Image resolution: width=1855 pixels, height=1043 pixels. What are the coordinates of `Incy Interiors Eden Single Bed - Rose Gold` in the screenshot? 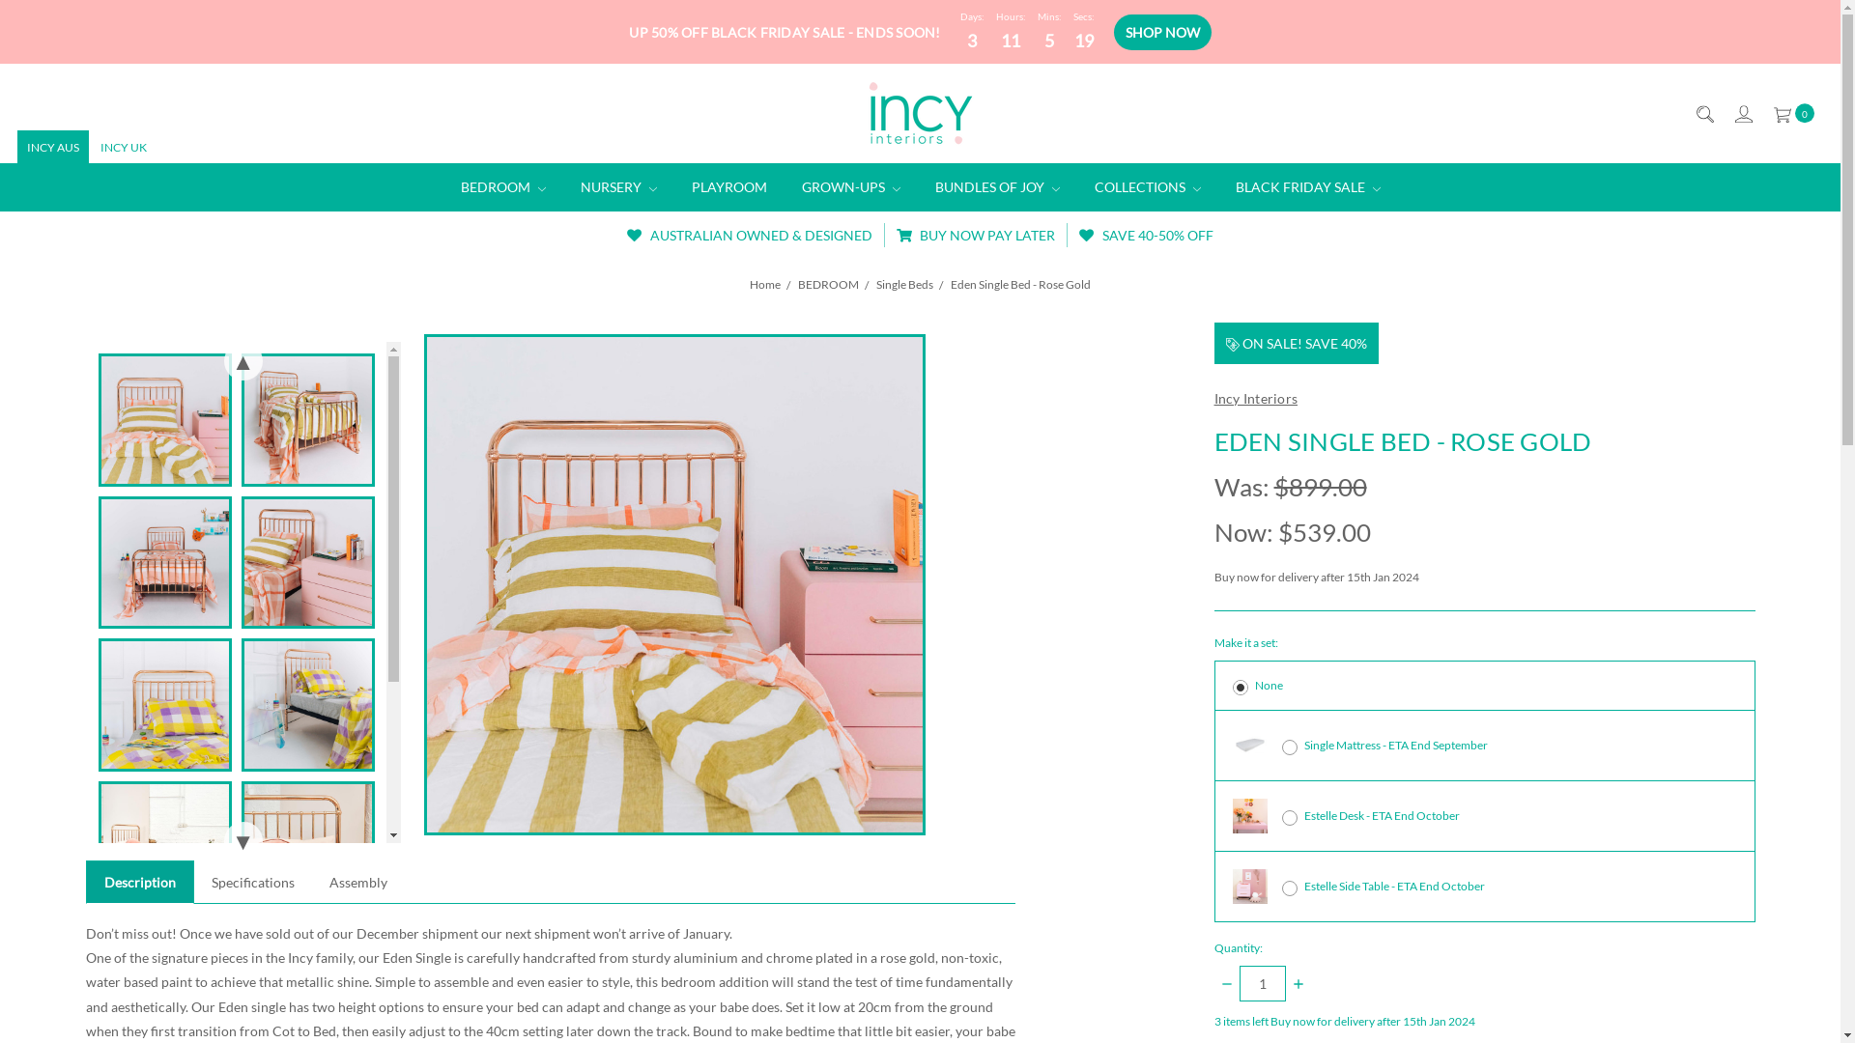 It's located at (308, 420).